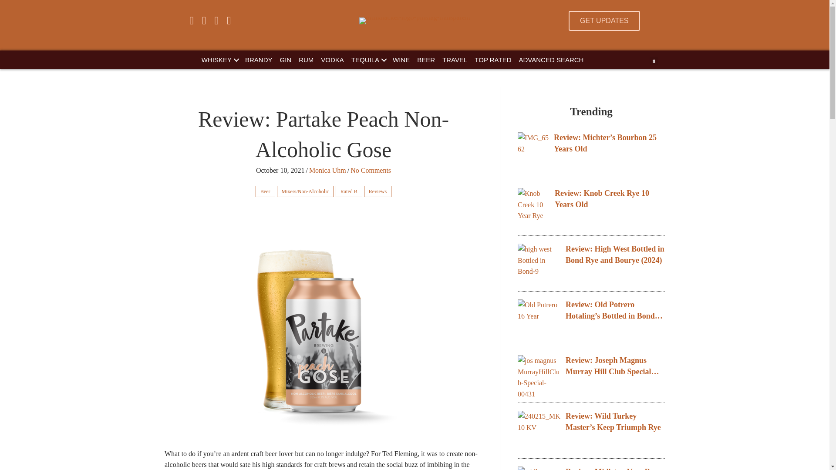 The image size is (836, 470). I want to click on BEER, so click(426, 59).